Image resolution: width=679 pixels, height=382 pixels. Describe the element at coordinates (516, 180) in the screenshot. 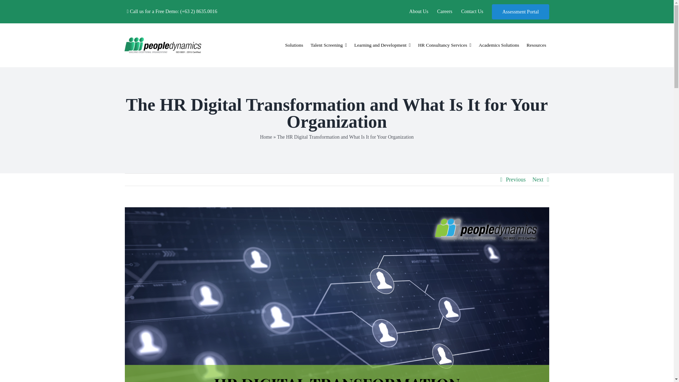

I see `Previous` at that location.